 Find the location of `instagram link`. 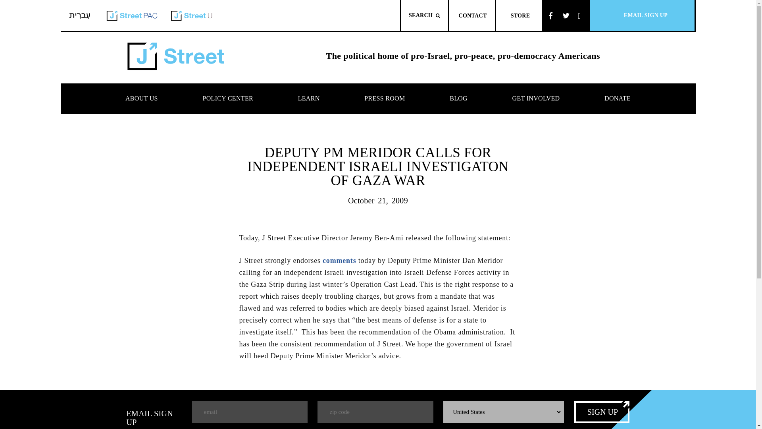

instagram link is located at coordinates (581, 15).